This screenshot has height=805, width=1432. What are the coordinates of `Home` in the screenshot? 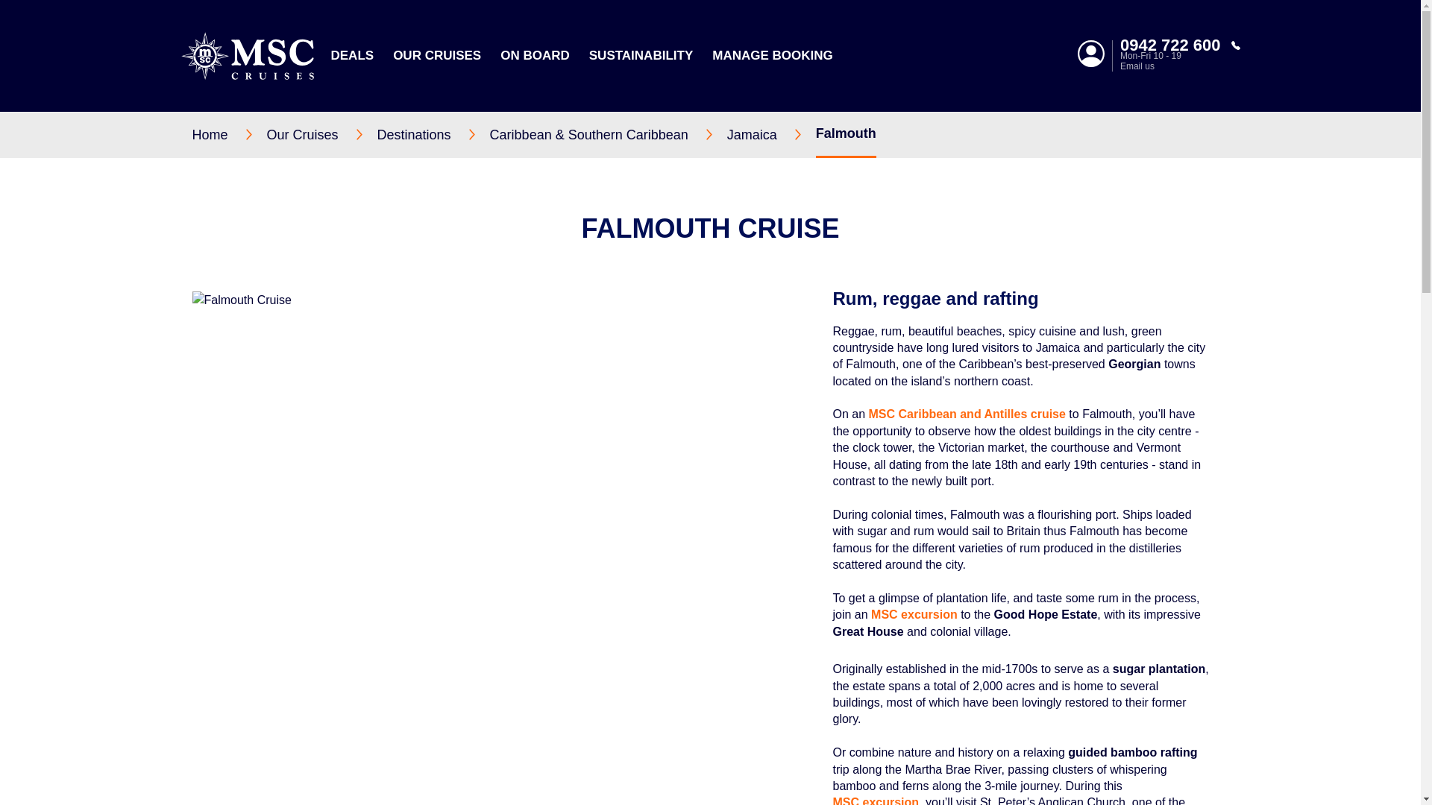 It's located at (229, 134).